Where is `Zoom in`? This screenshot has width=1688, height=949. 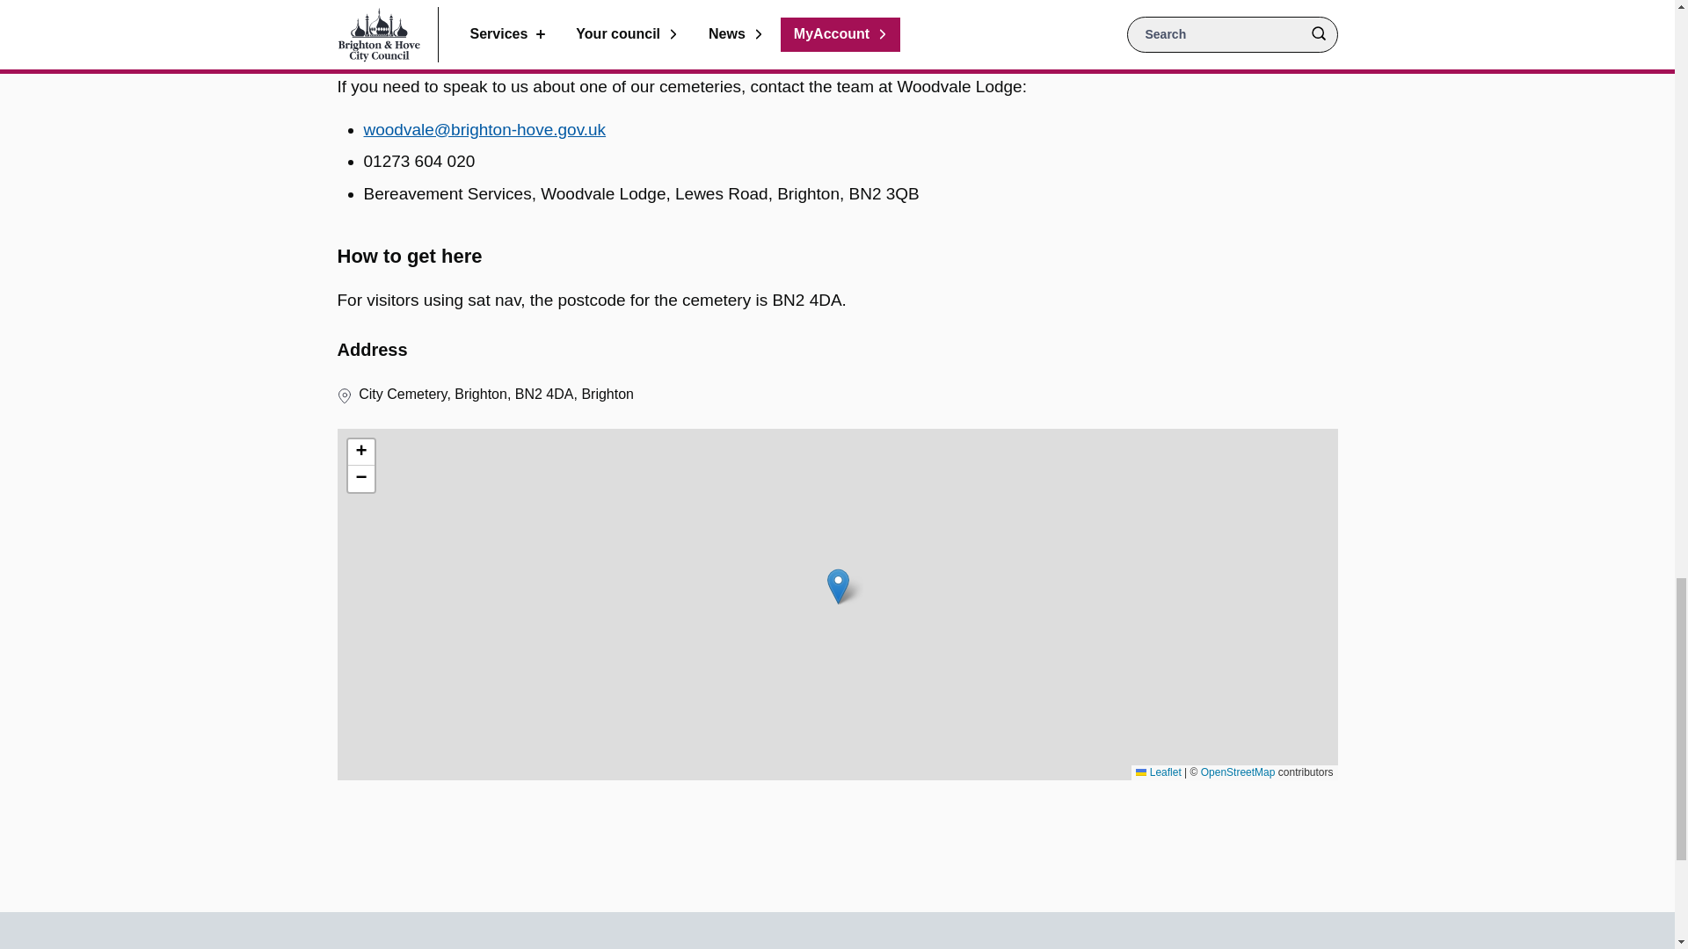 Zoom in is located at coordinates (360, 453).